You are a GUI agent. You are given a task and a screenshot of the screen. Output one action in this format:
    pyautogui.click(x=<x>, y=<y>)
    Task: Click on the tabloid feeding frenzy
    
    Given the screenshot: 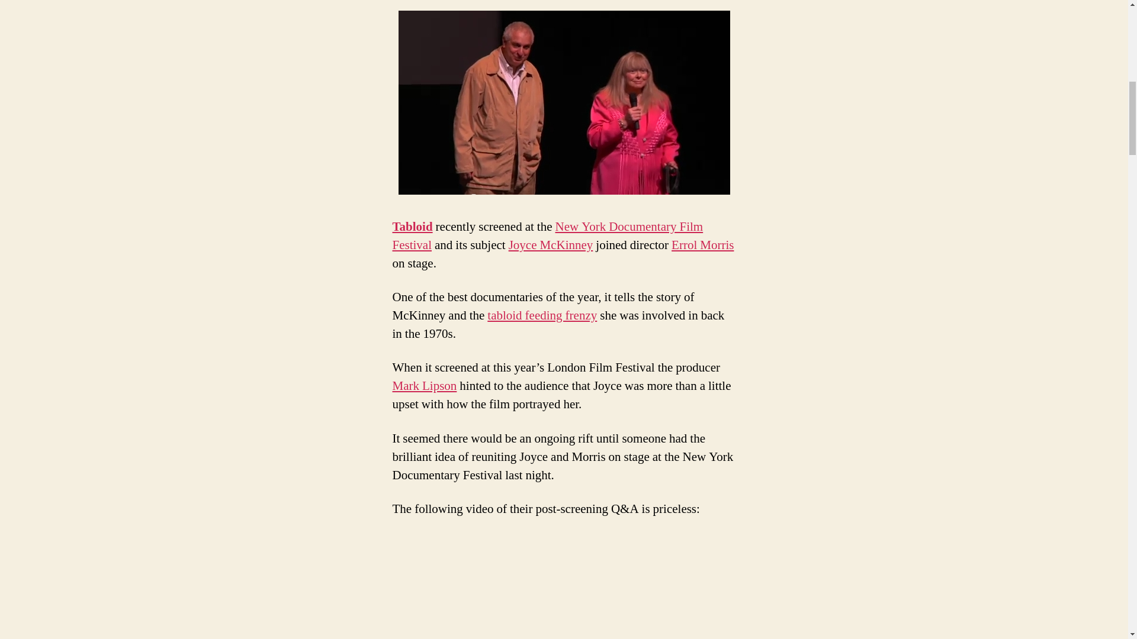 What is the action you would take?
    pyautogui.click(x=542, y=315)
    